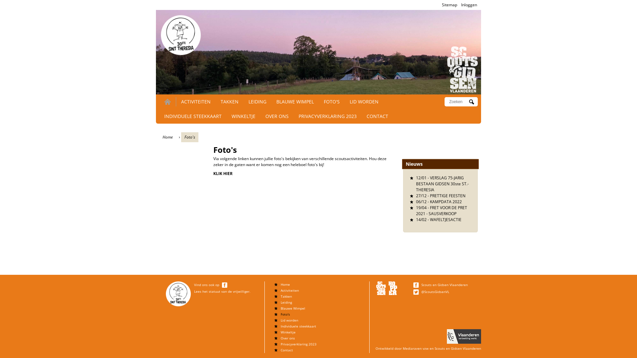 Image resolution: width=637 pixels, height=358 pixels. Describe the element at coordinates (295, 101) in the screenshot. I see `BLAUWE WIMPEL` at that location.